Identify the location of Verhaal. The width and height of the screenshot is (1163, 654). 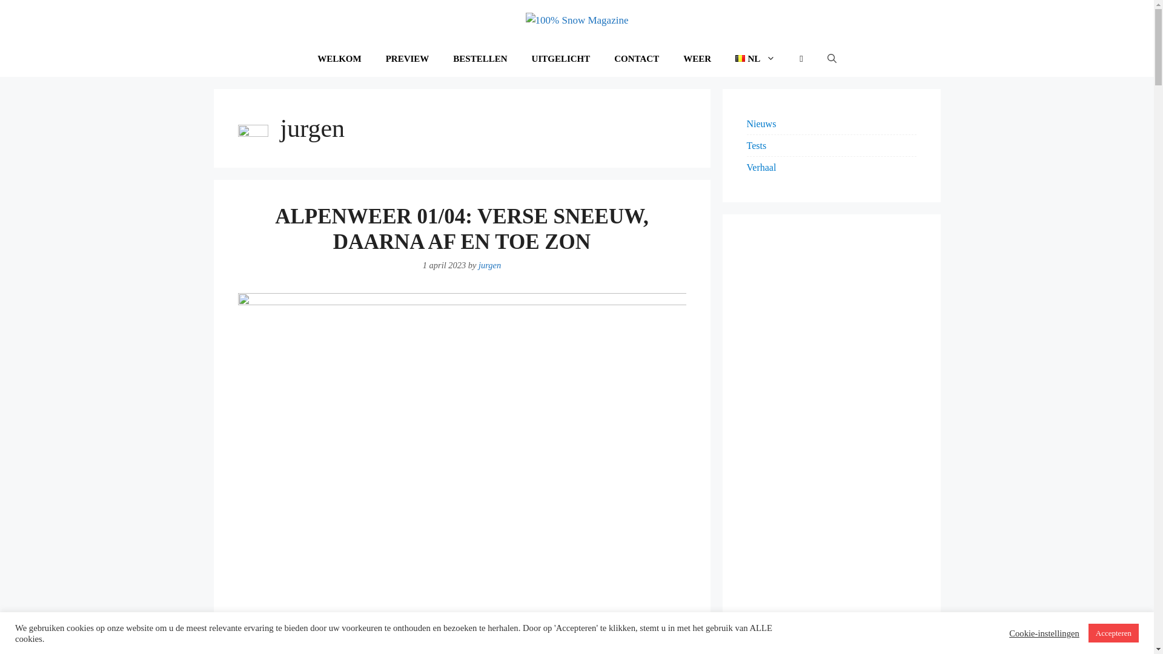
(761, 167).